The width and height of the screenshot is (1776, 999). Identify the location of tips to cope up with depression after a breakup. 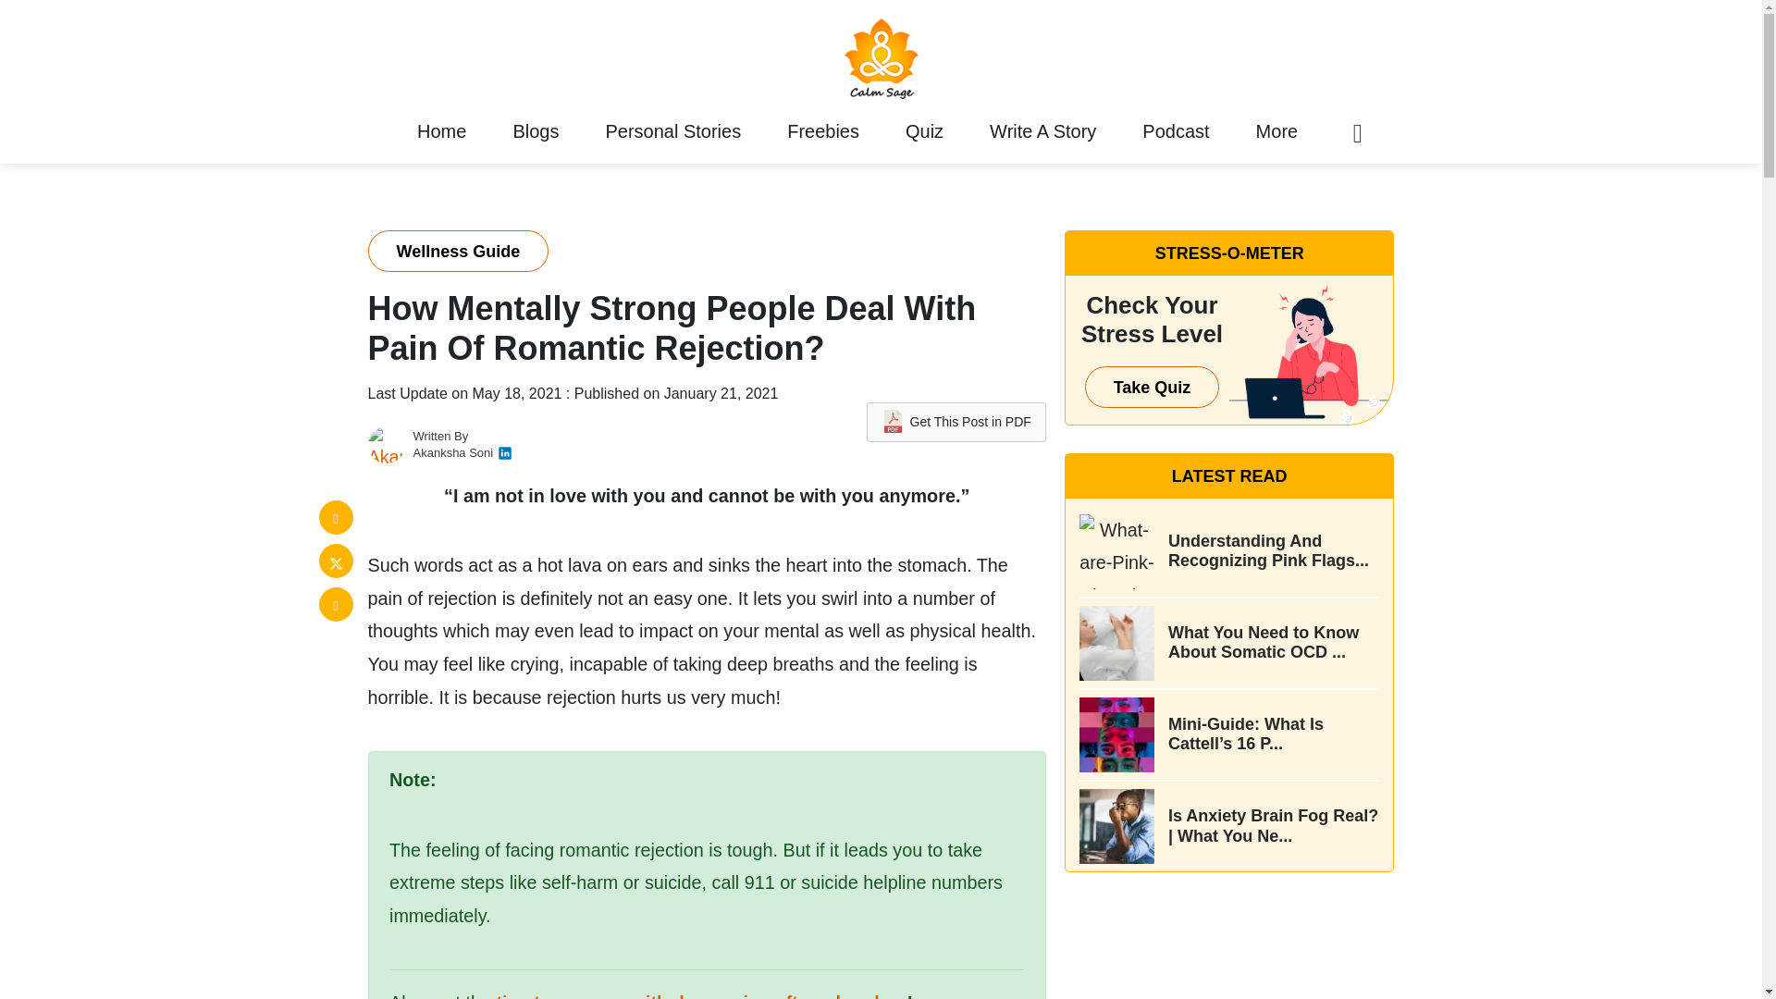
(700, 995).